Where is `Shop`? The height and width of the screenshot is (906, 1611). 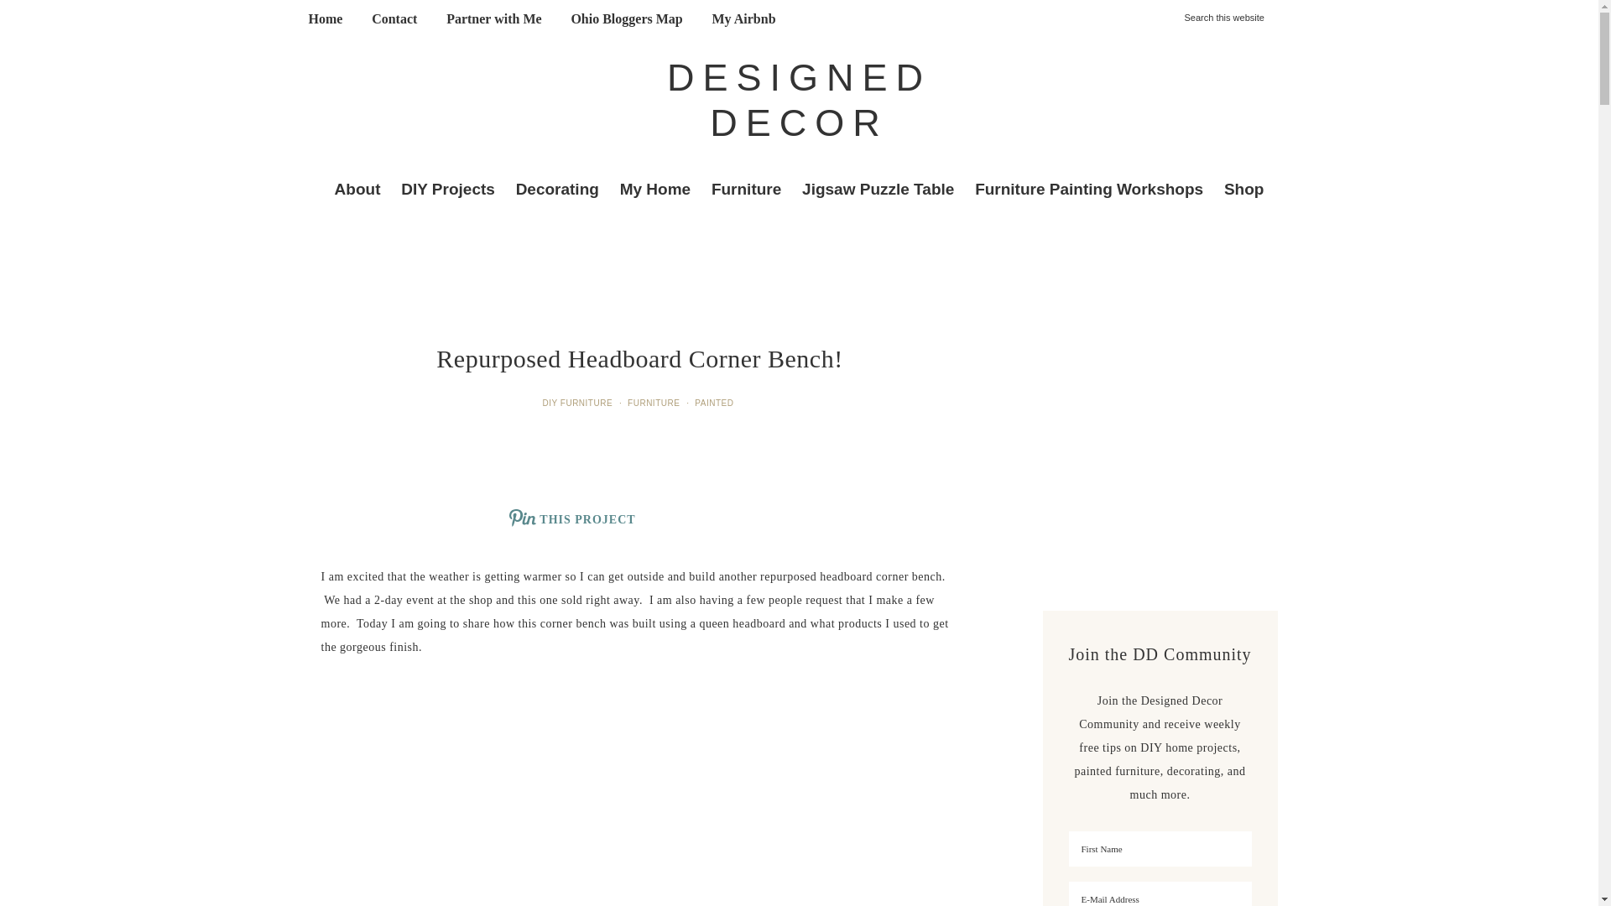 Shop is located at coordinates (1243, 188).